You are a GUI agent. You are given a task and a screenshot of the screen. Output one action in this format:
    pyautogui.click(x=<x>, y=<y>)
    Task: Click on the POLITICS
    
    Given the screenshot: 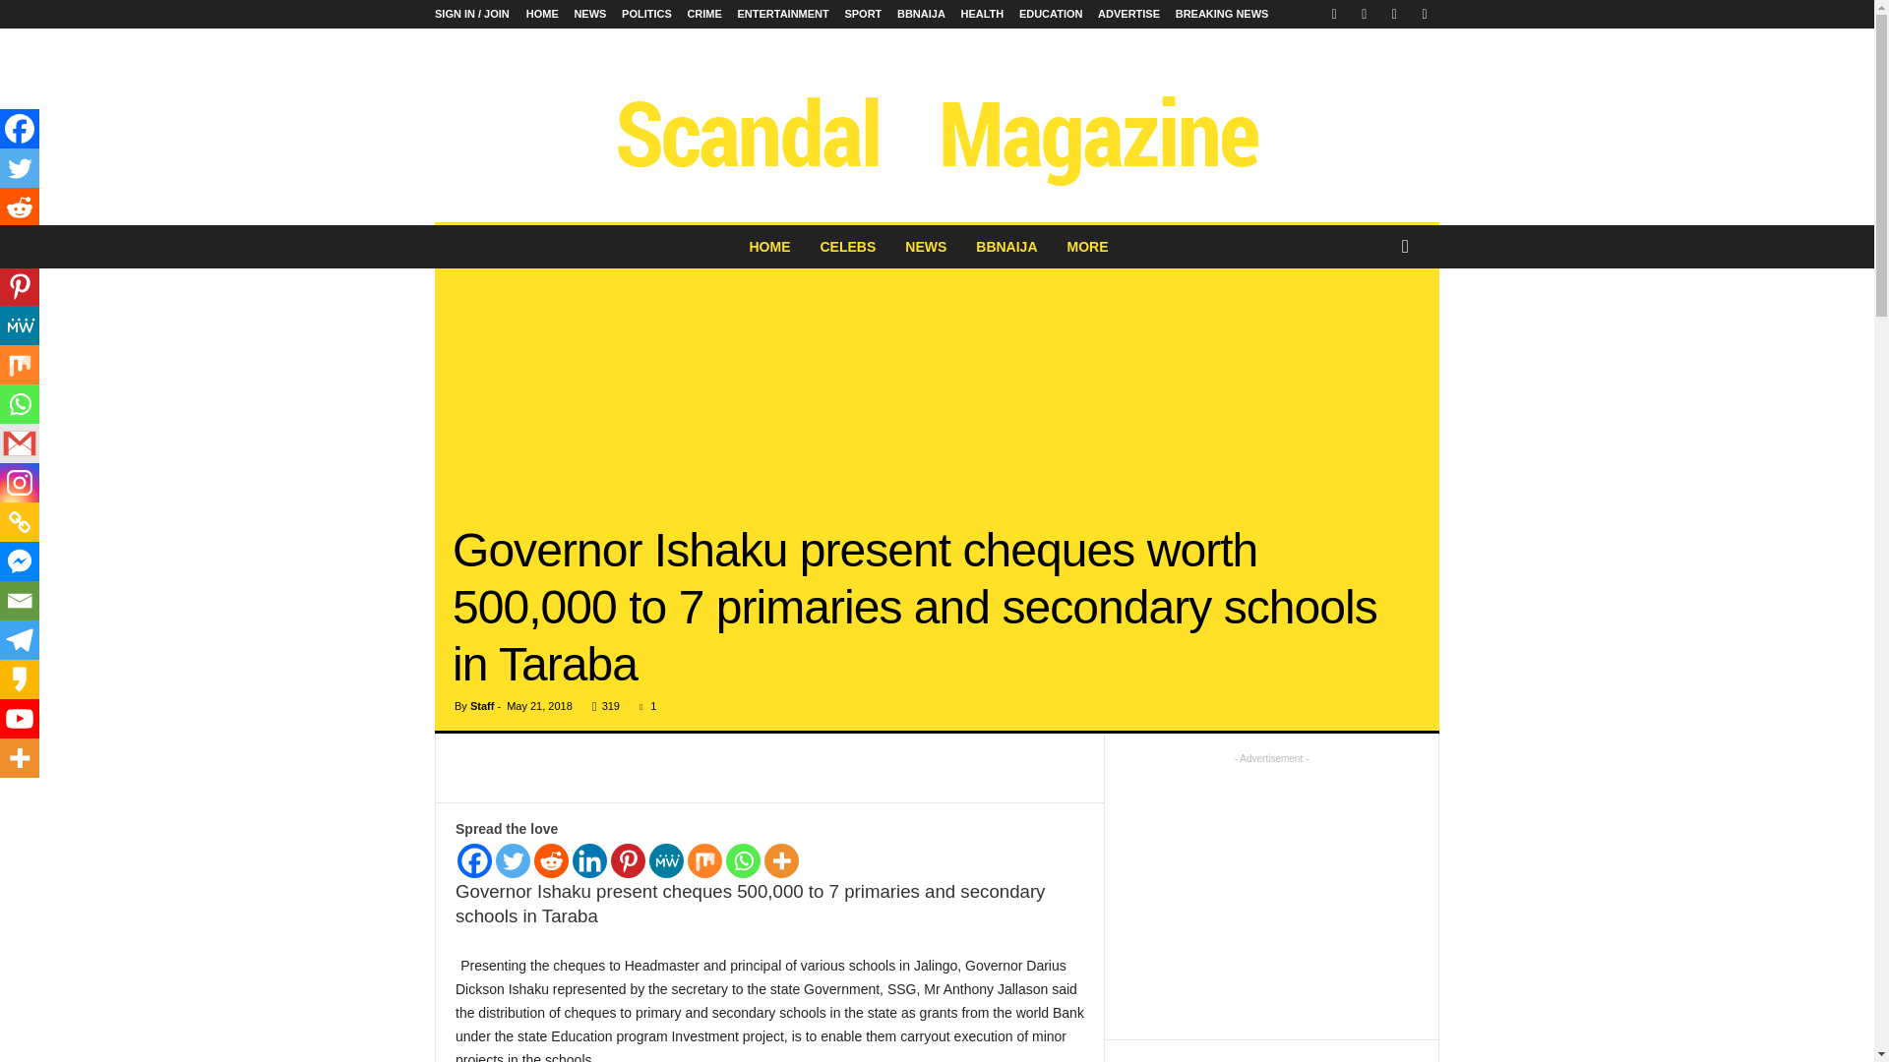 What is the action you would take?
    pyautogui.click(x=646, y=14)
    